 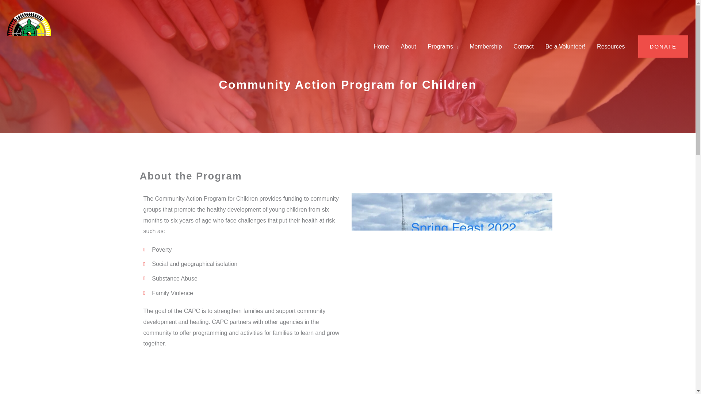 What do you see at coordinates (565, 46) in the screenshot?
I see `Be a Volunteer!` at bounding box center [565, 46].